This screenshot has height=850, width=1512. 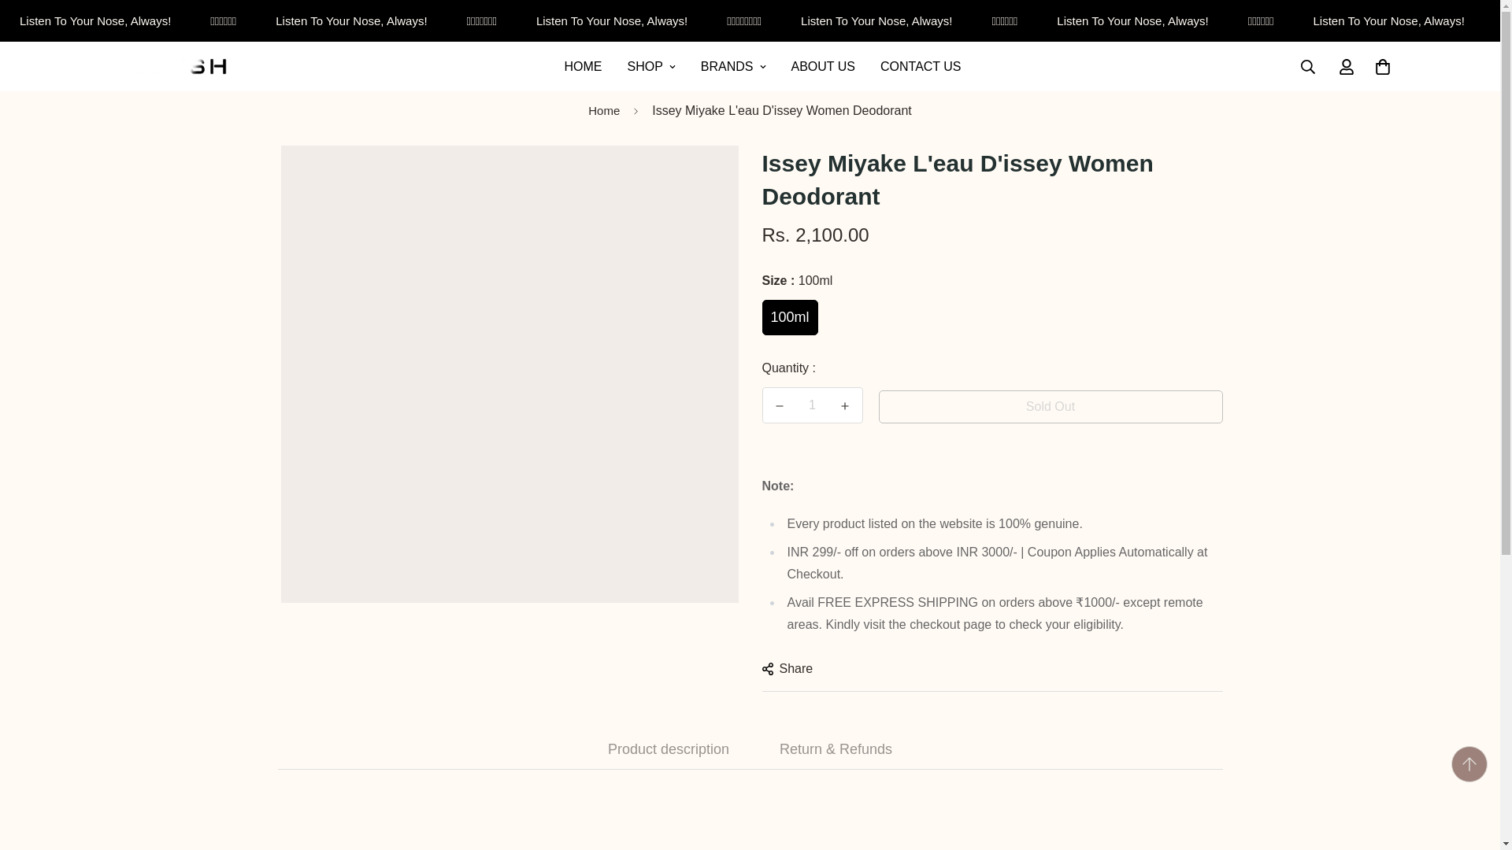 I want to click on SHOP, so click(x=762, y=66).